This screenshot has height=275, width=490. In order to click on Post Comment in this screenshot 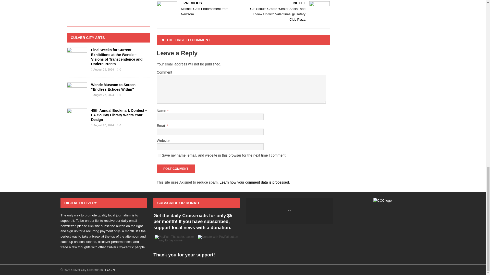, I will do `click(199, 9)`.